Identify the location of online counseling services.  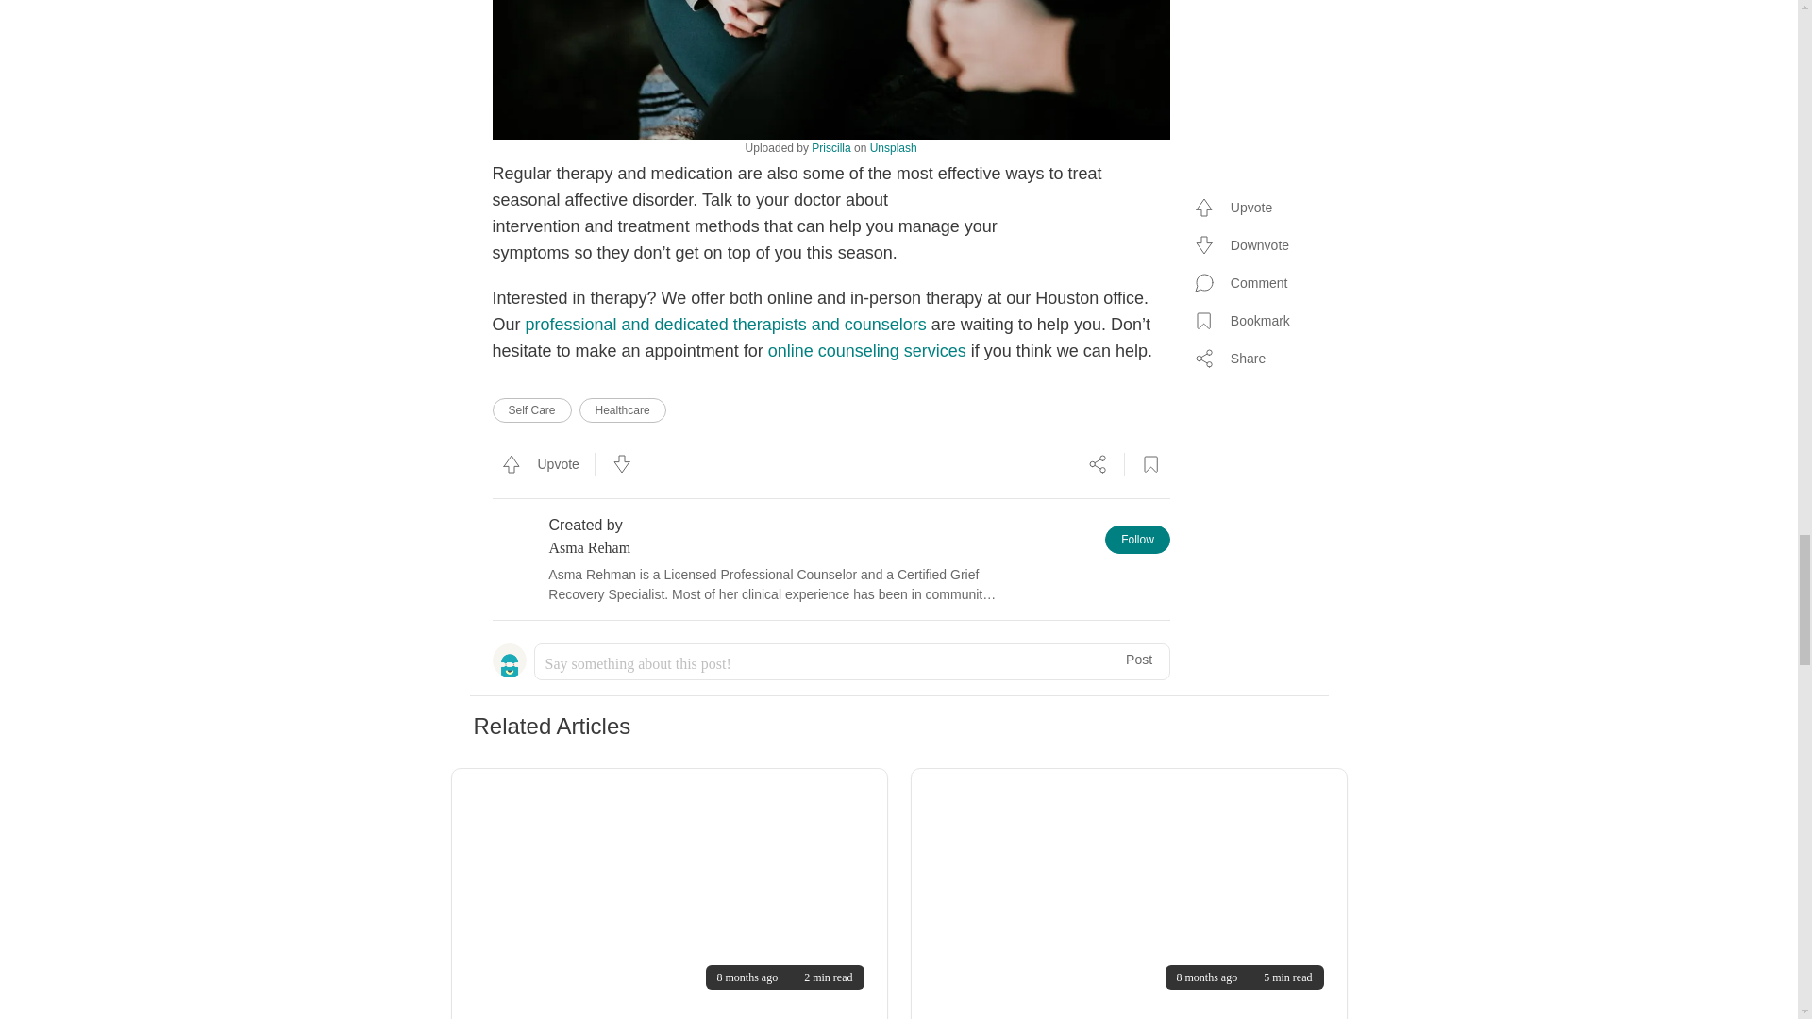
(1129, 889).